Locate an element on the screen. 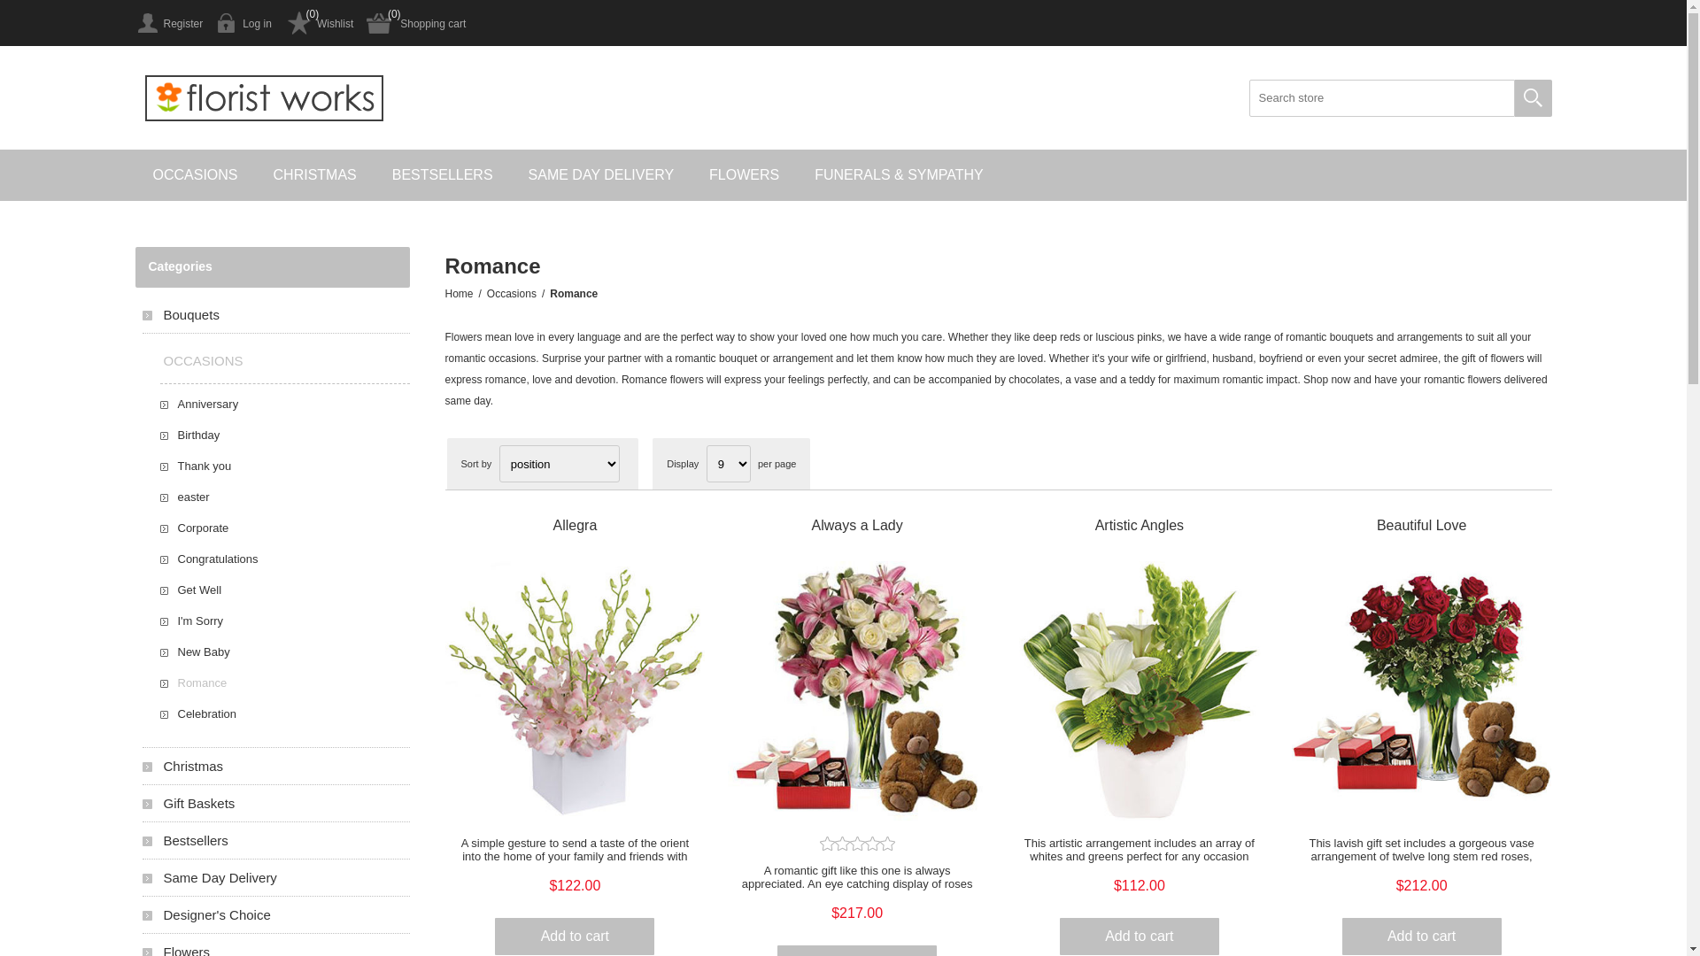  Birthday is located at coordinates (284, 435).